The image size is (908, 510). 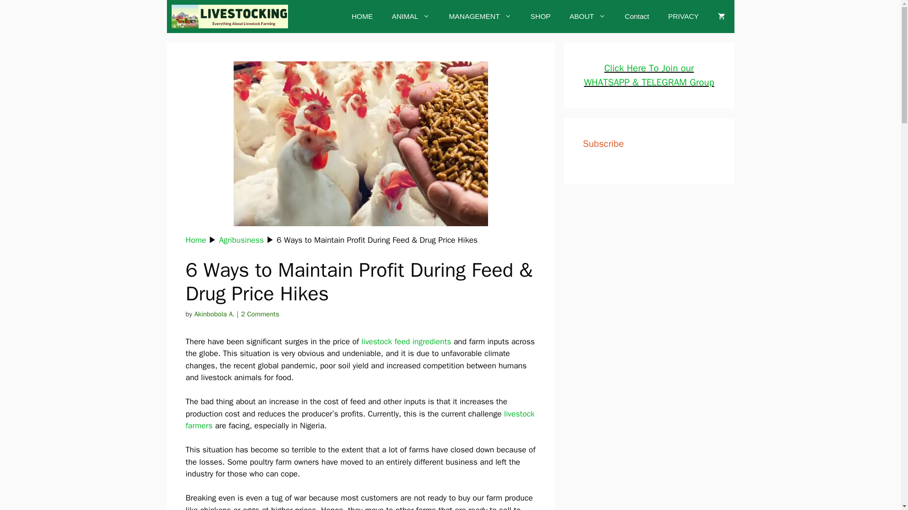 What do you see at coordinates (683, 16) in the screenshot?
I see `PRIVACY` at bounding box center [683, 16].